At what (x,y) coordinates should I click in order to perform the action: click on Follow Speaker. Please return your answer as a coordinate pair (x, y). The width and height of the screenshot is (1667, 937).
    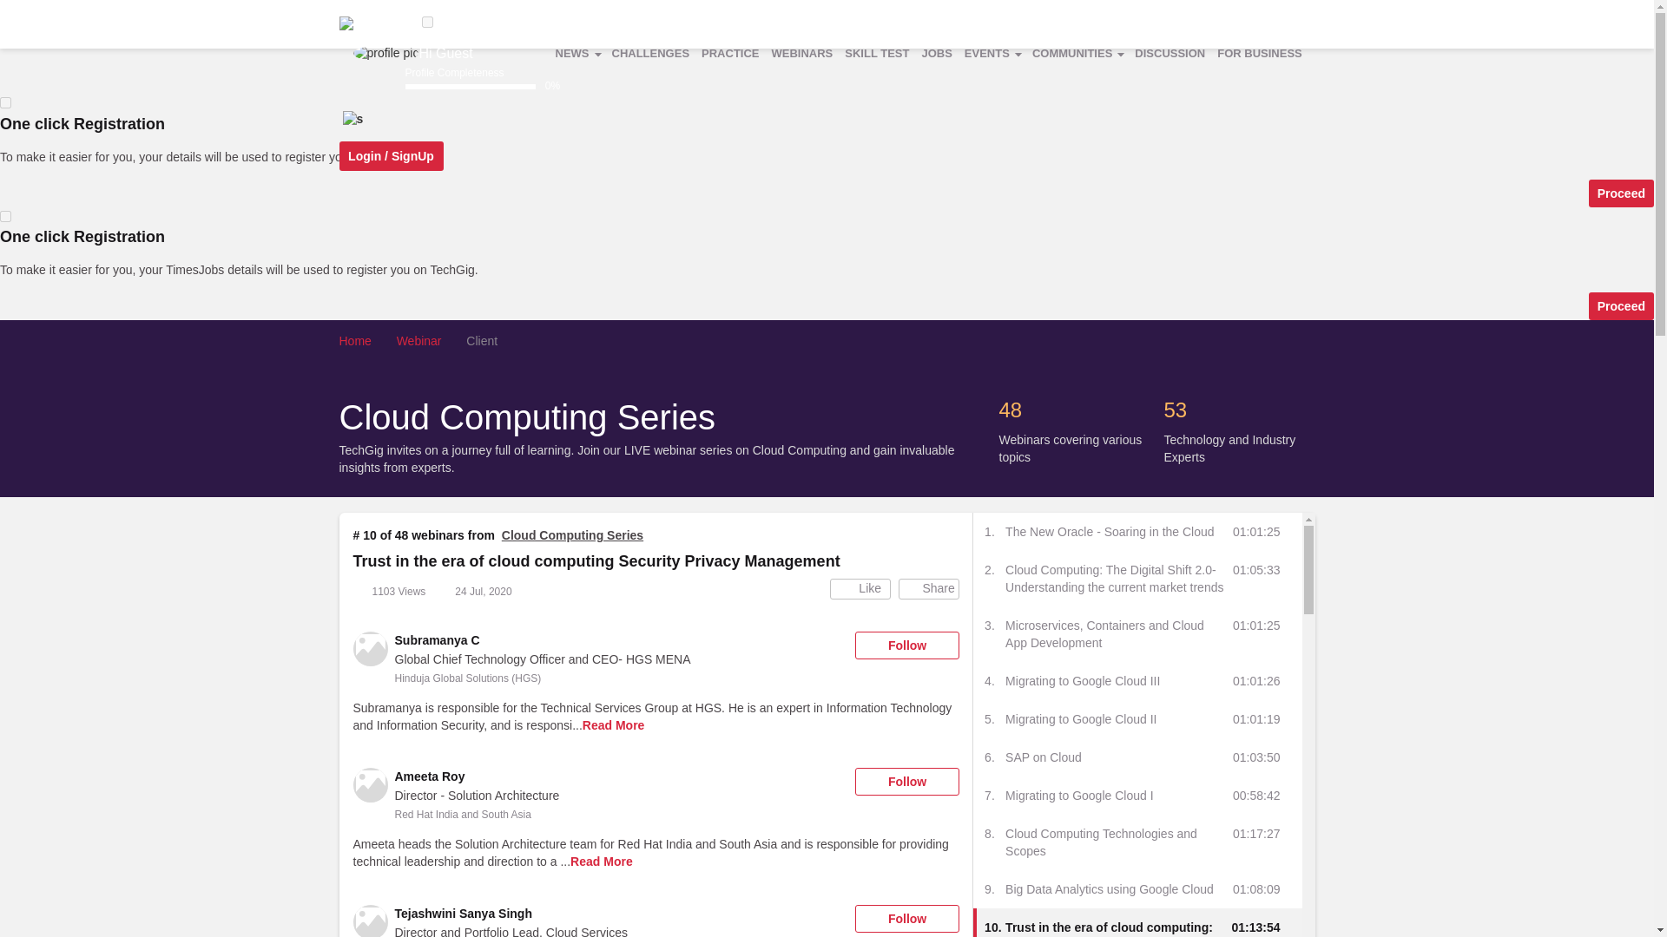
    Looking at the image, I should click on (906, 645).